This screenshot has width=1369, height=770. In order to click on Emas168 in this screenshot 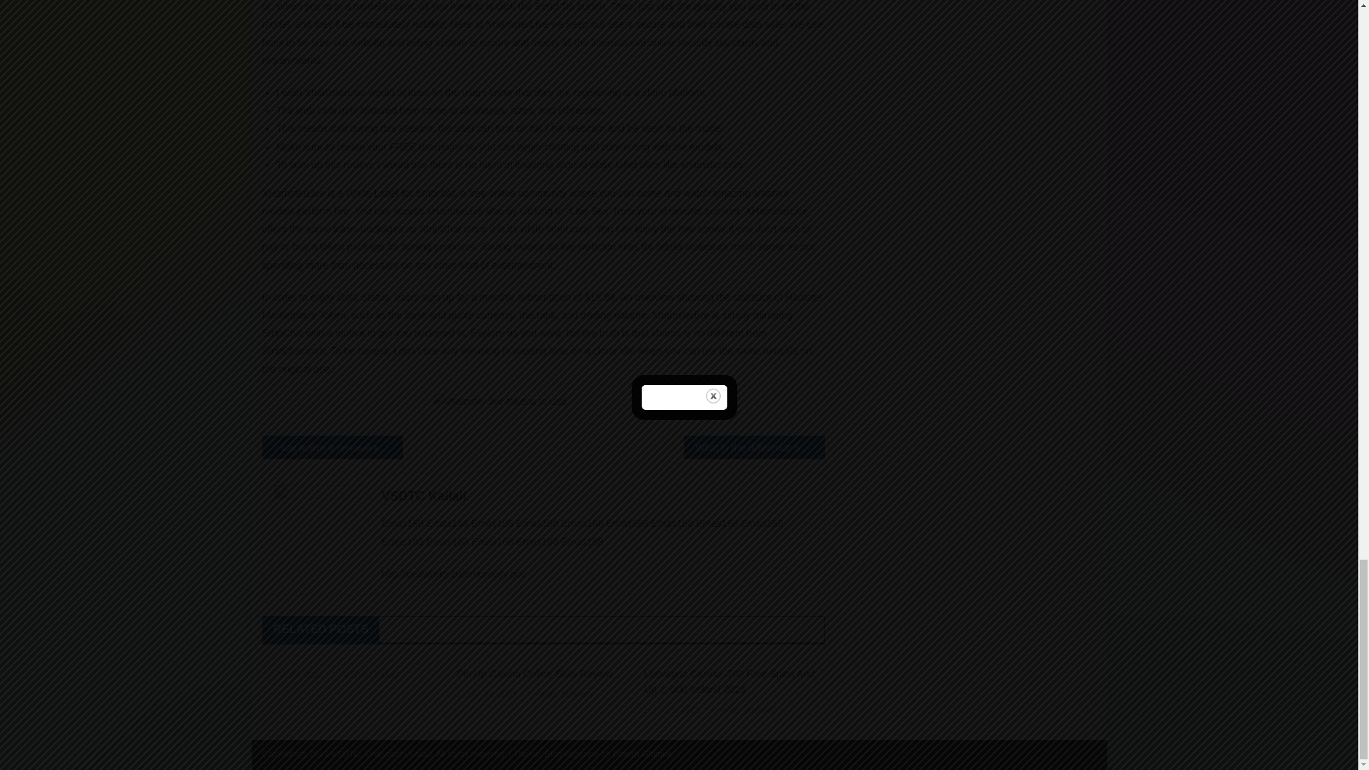, I will do `click(537, 541)`.